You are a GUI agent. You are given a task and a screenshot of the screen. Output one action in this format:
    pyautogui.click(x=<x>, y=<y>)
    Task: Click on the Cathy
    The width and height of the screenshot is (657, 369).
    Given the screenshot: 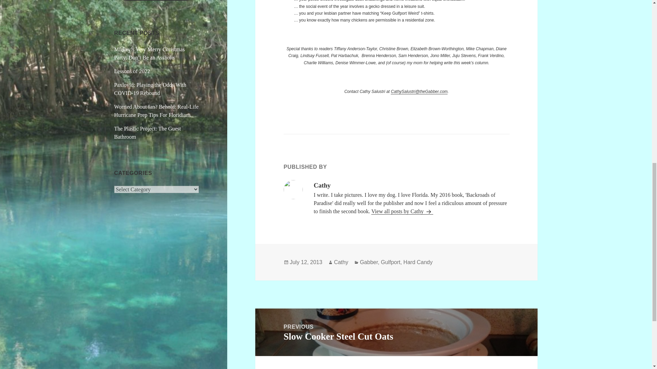 What is the action you would take?
    pyautogui.click(x=396, y=363)
    